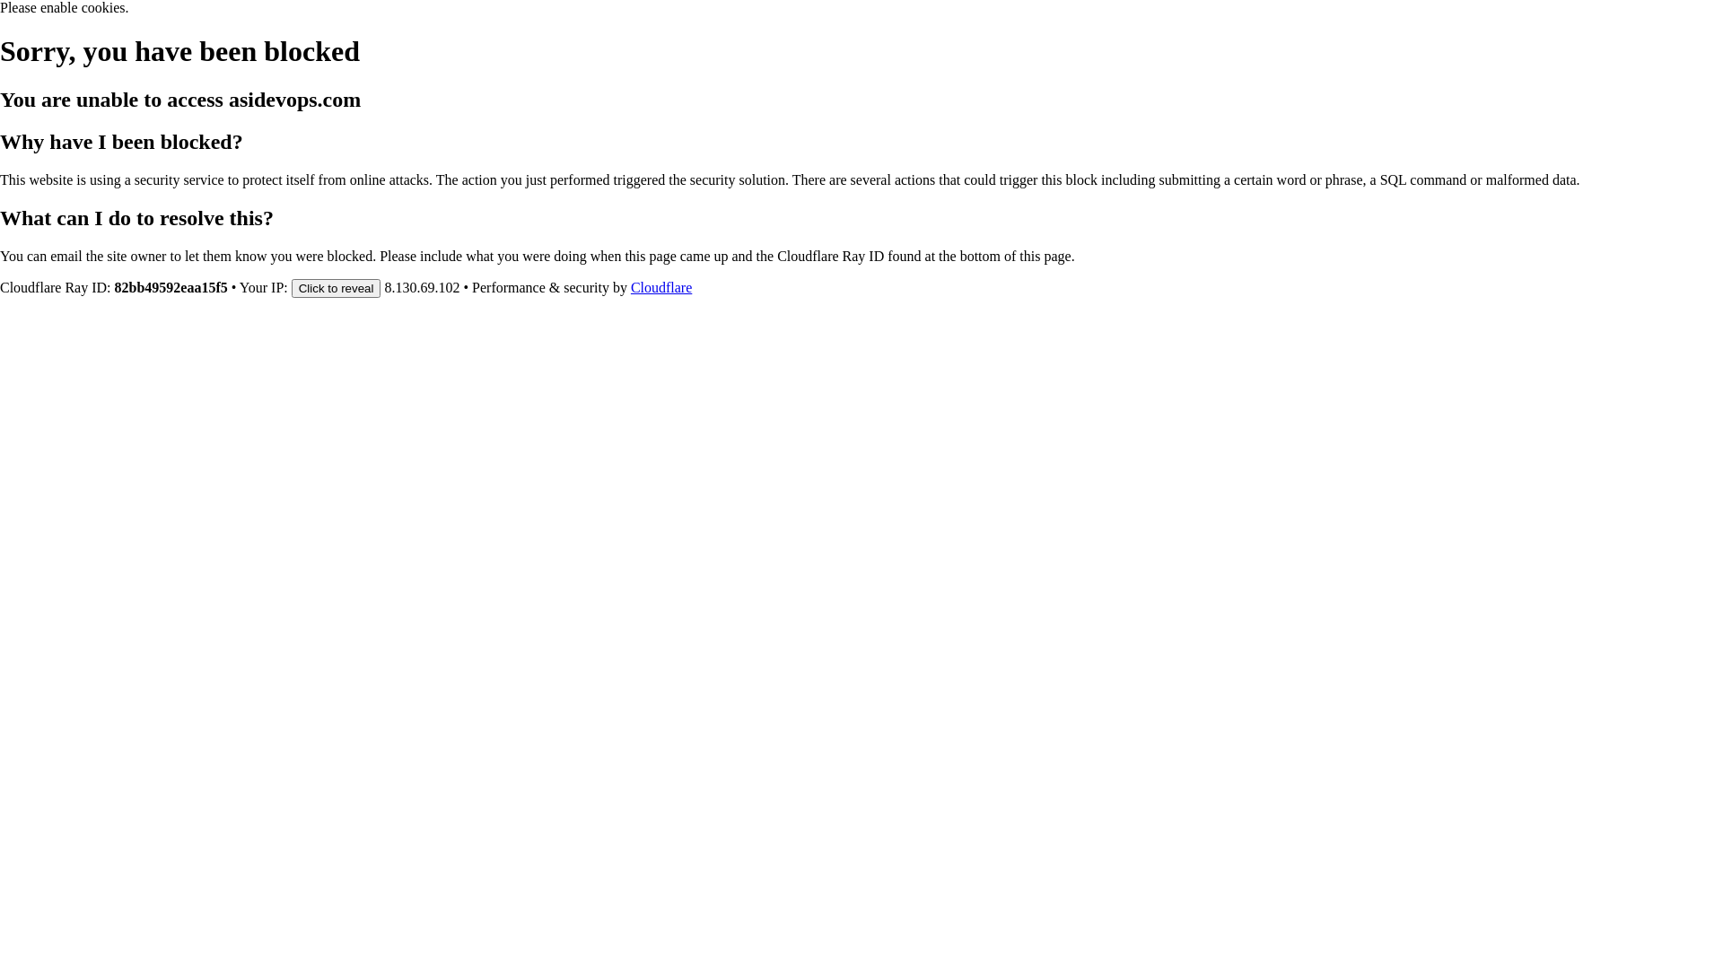  Describe the element at coordinates (337, 287) in the screenshot. I see `Click to reveal` at that location.